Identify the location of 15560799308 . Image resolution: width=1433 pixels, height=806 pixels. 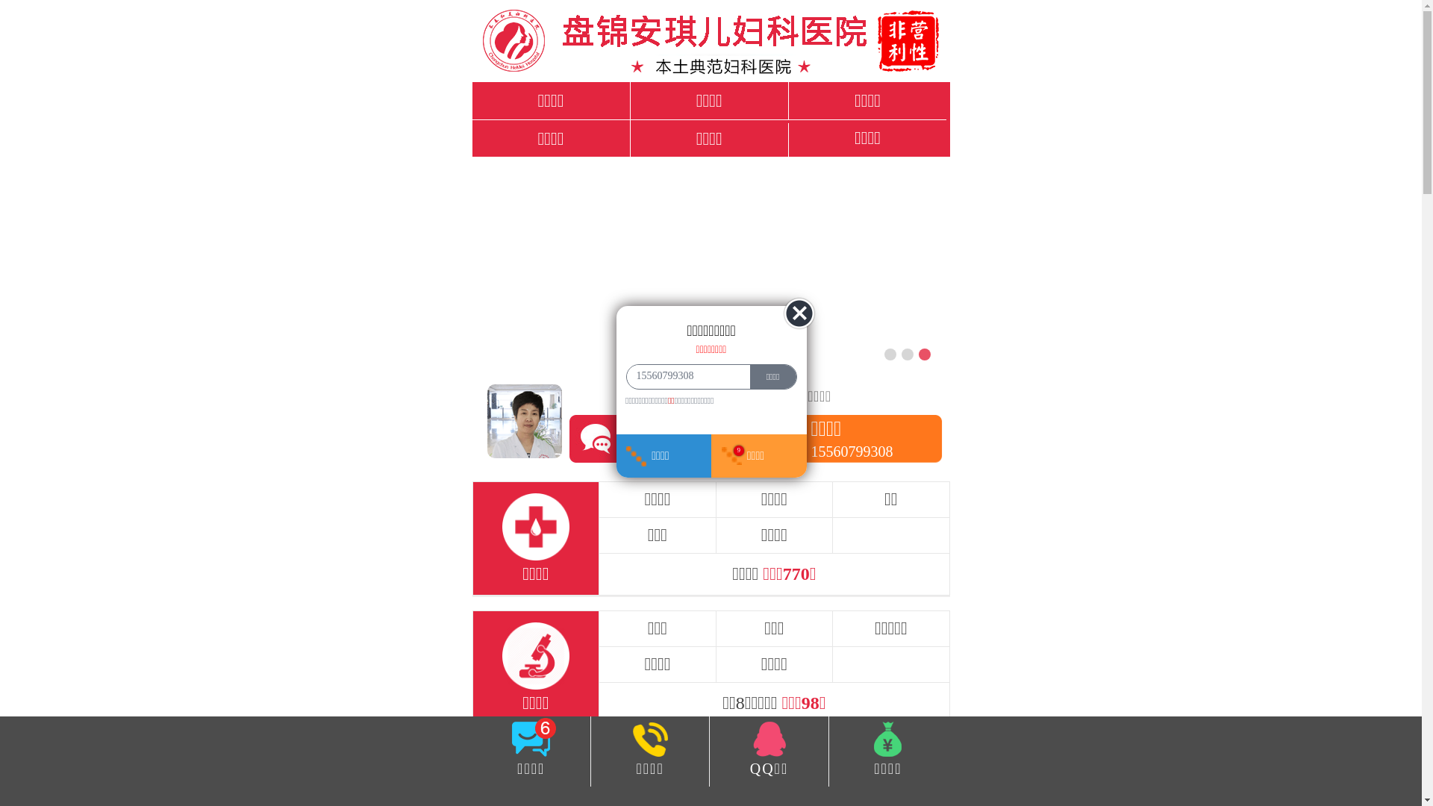
(684, 376).